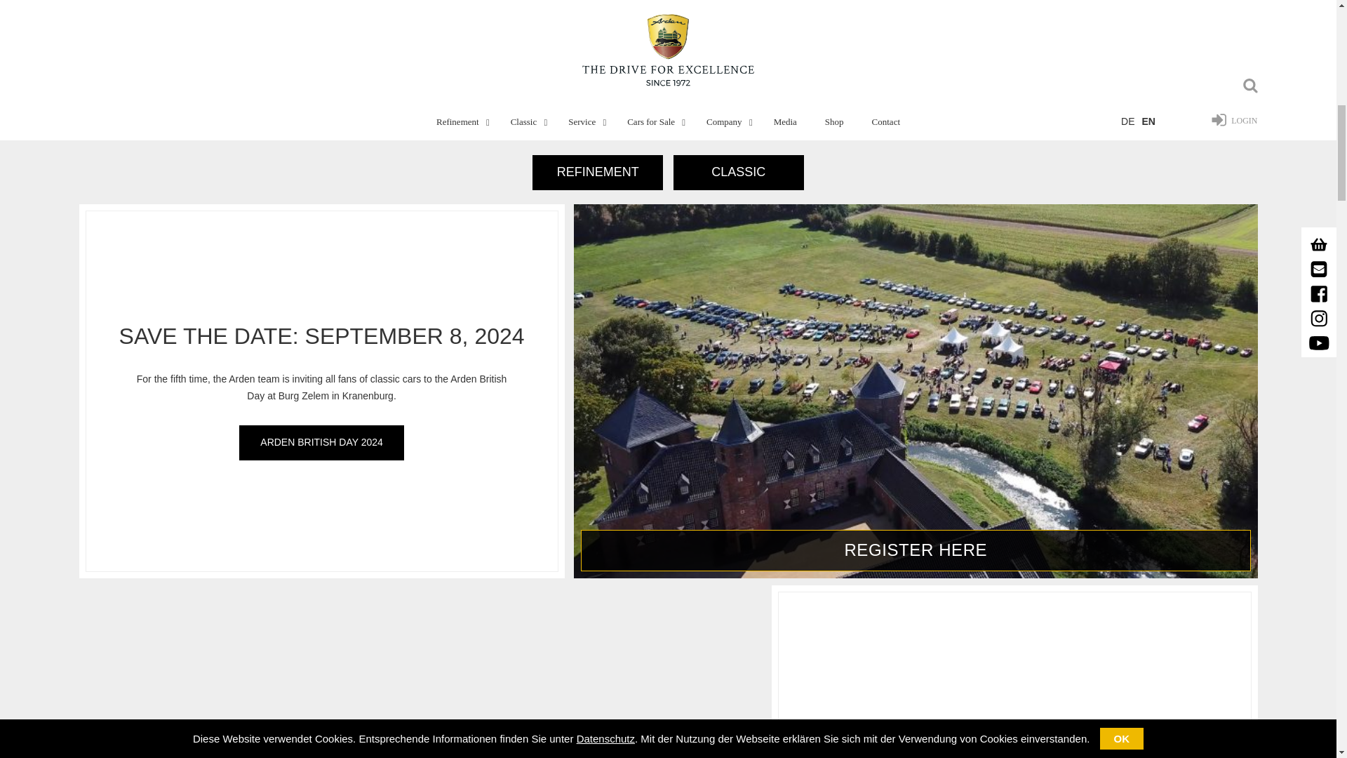 The image size is (1347, 758). I want to click on Tuning, so click(597, 173).